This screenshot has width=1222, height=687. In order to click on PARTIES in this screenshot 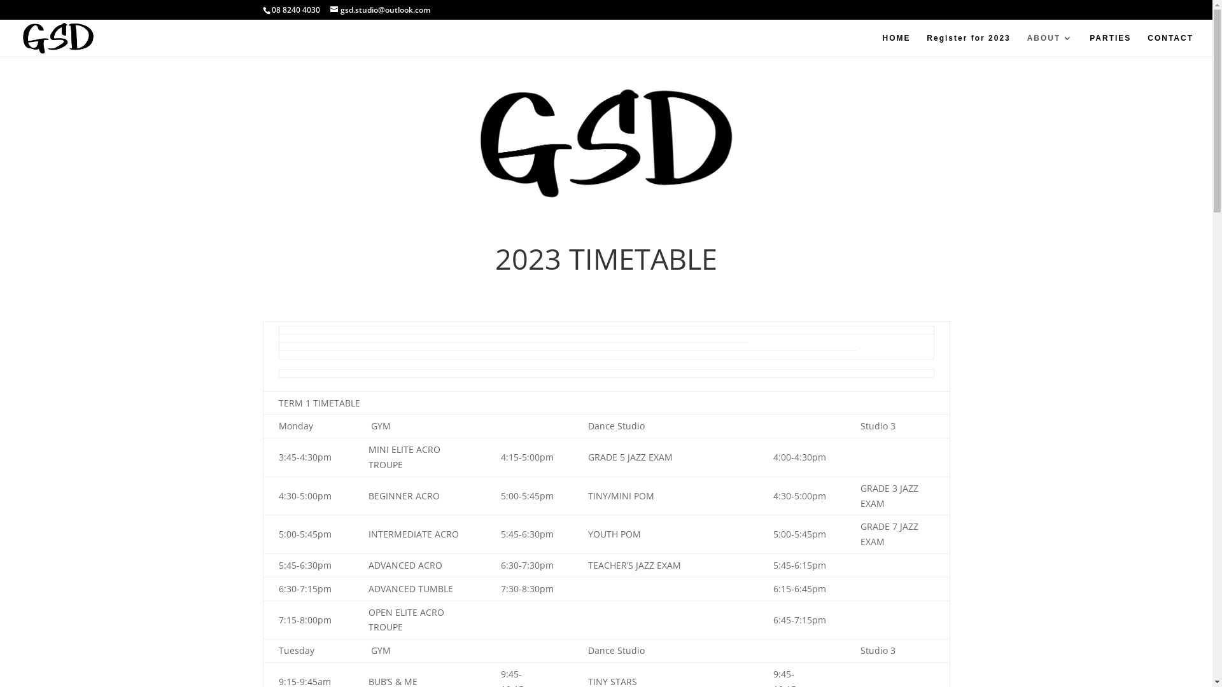, I will do `click(1110, 45)`.